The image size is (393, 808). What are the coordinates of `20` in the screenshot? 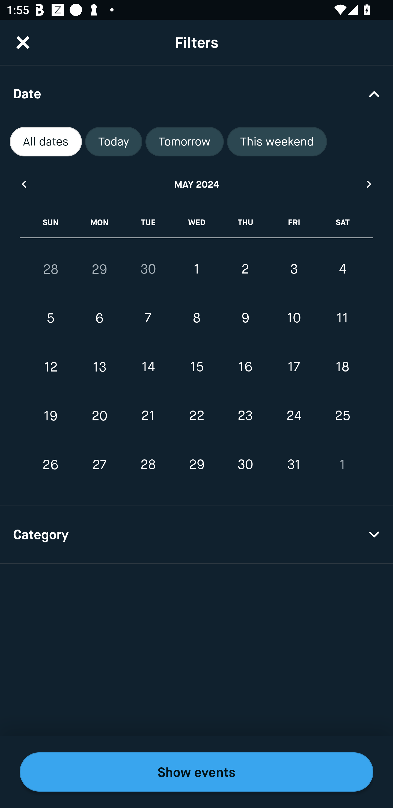 It's located at (99, 415).